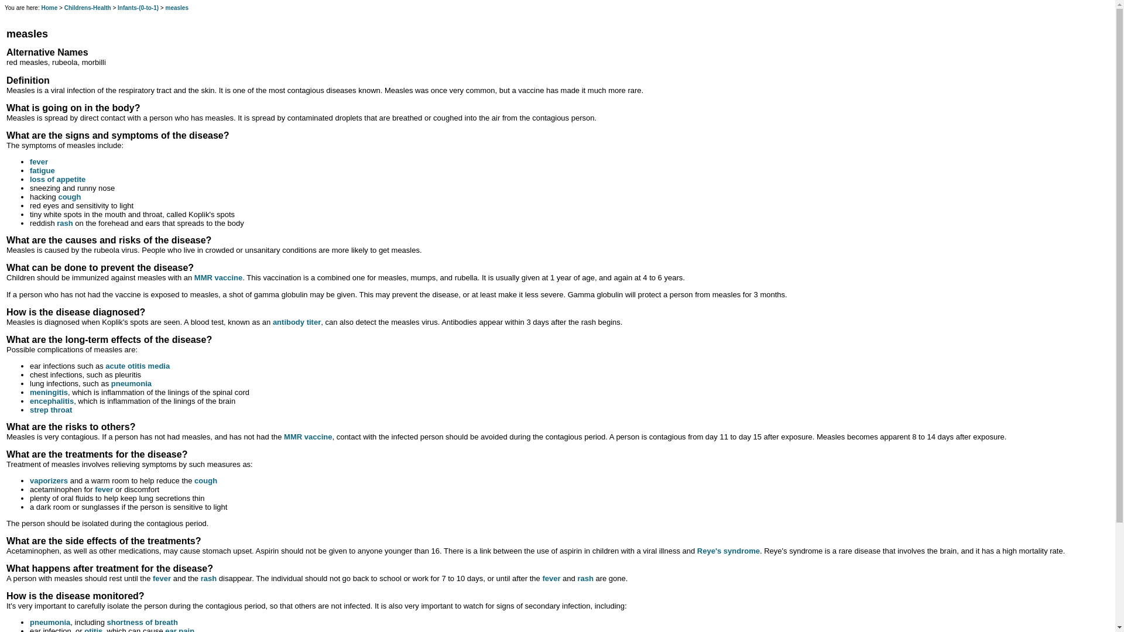  I want to click on fever, so click(104, 489).